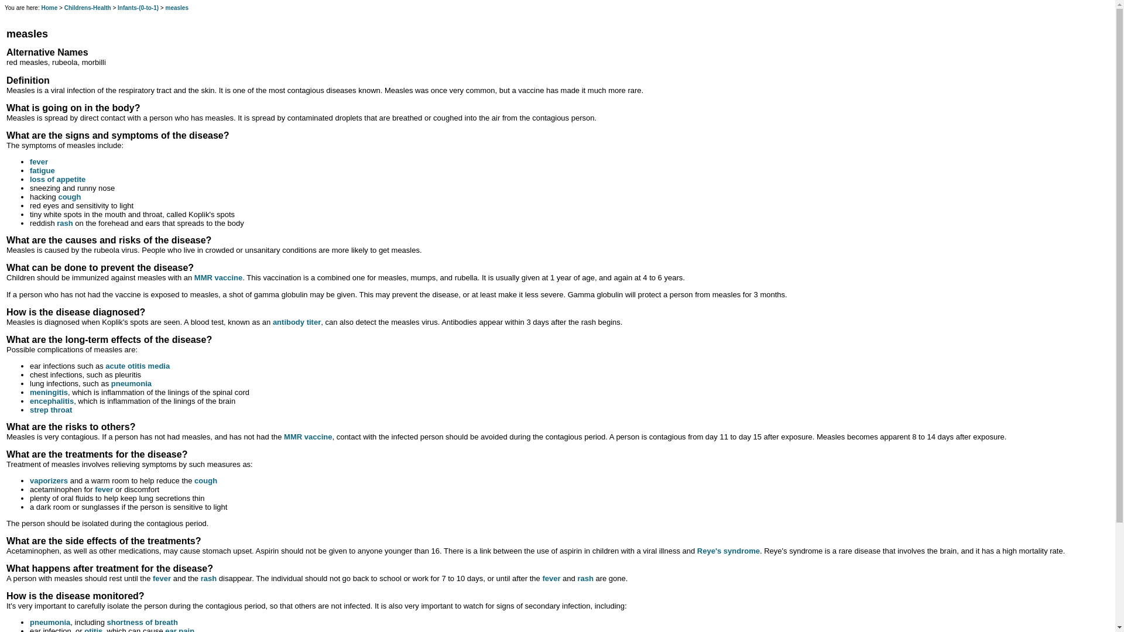  I want to click on fever, so click(104, 489).